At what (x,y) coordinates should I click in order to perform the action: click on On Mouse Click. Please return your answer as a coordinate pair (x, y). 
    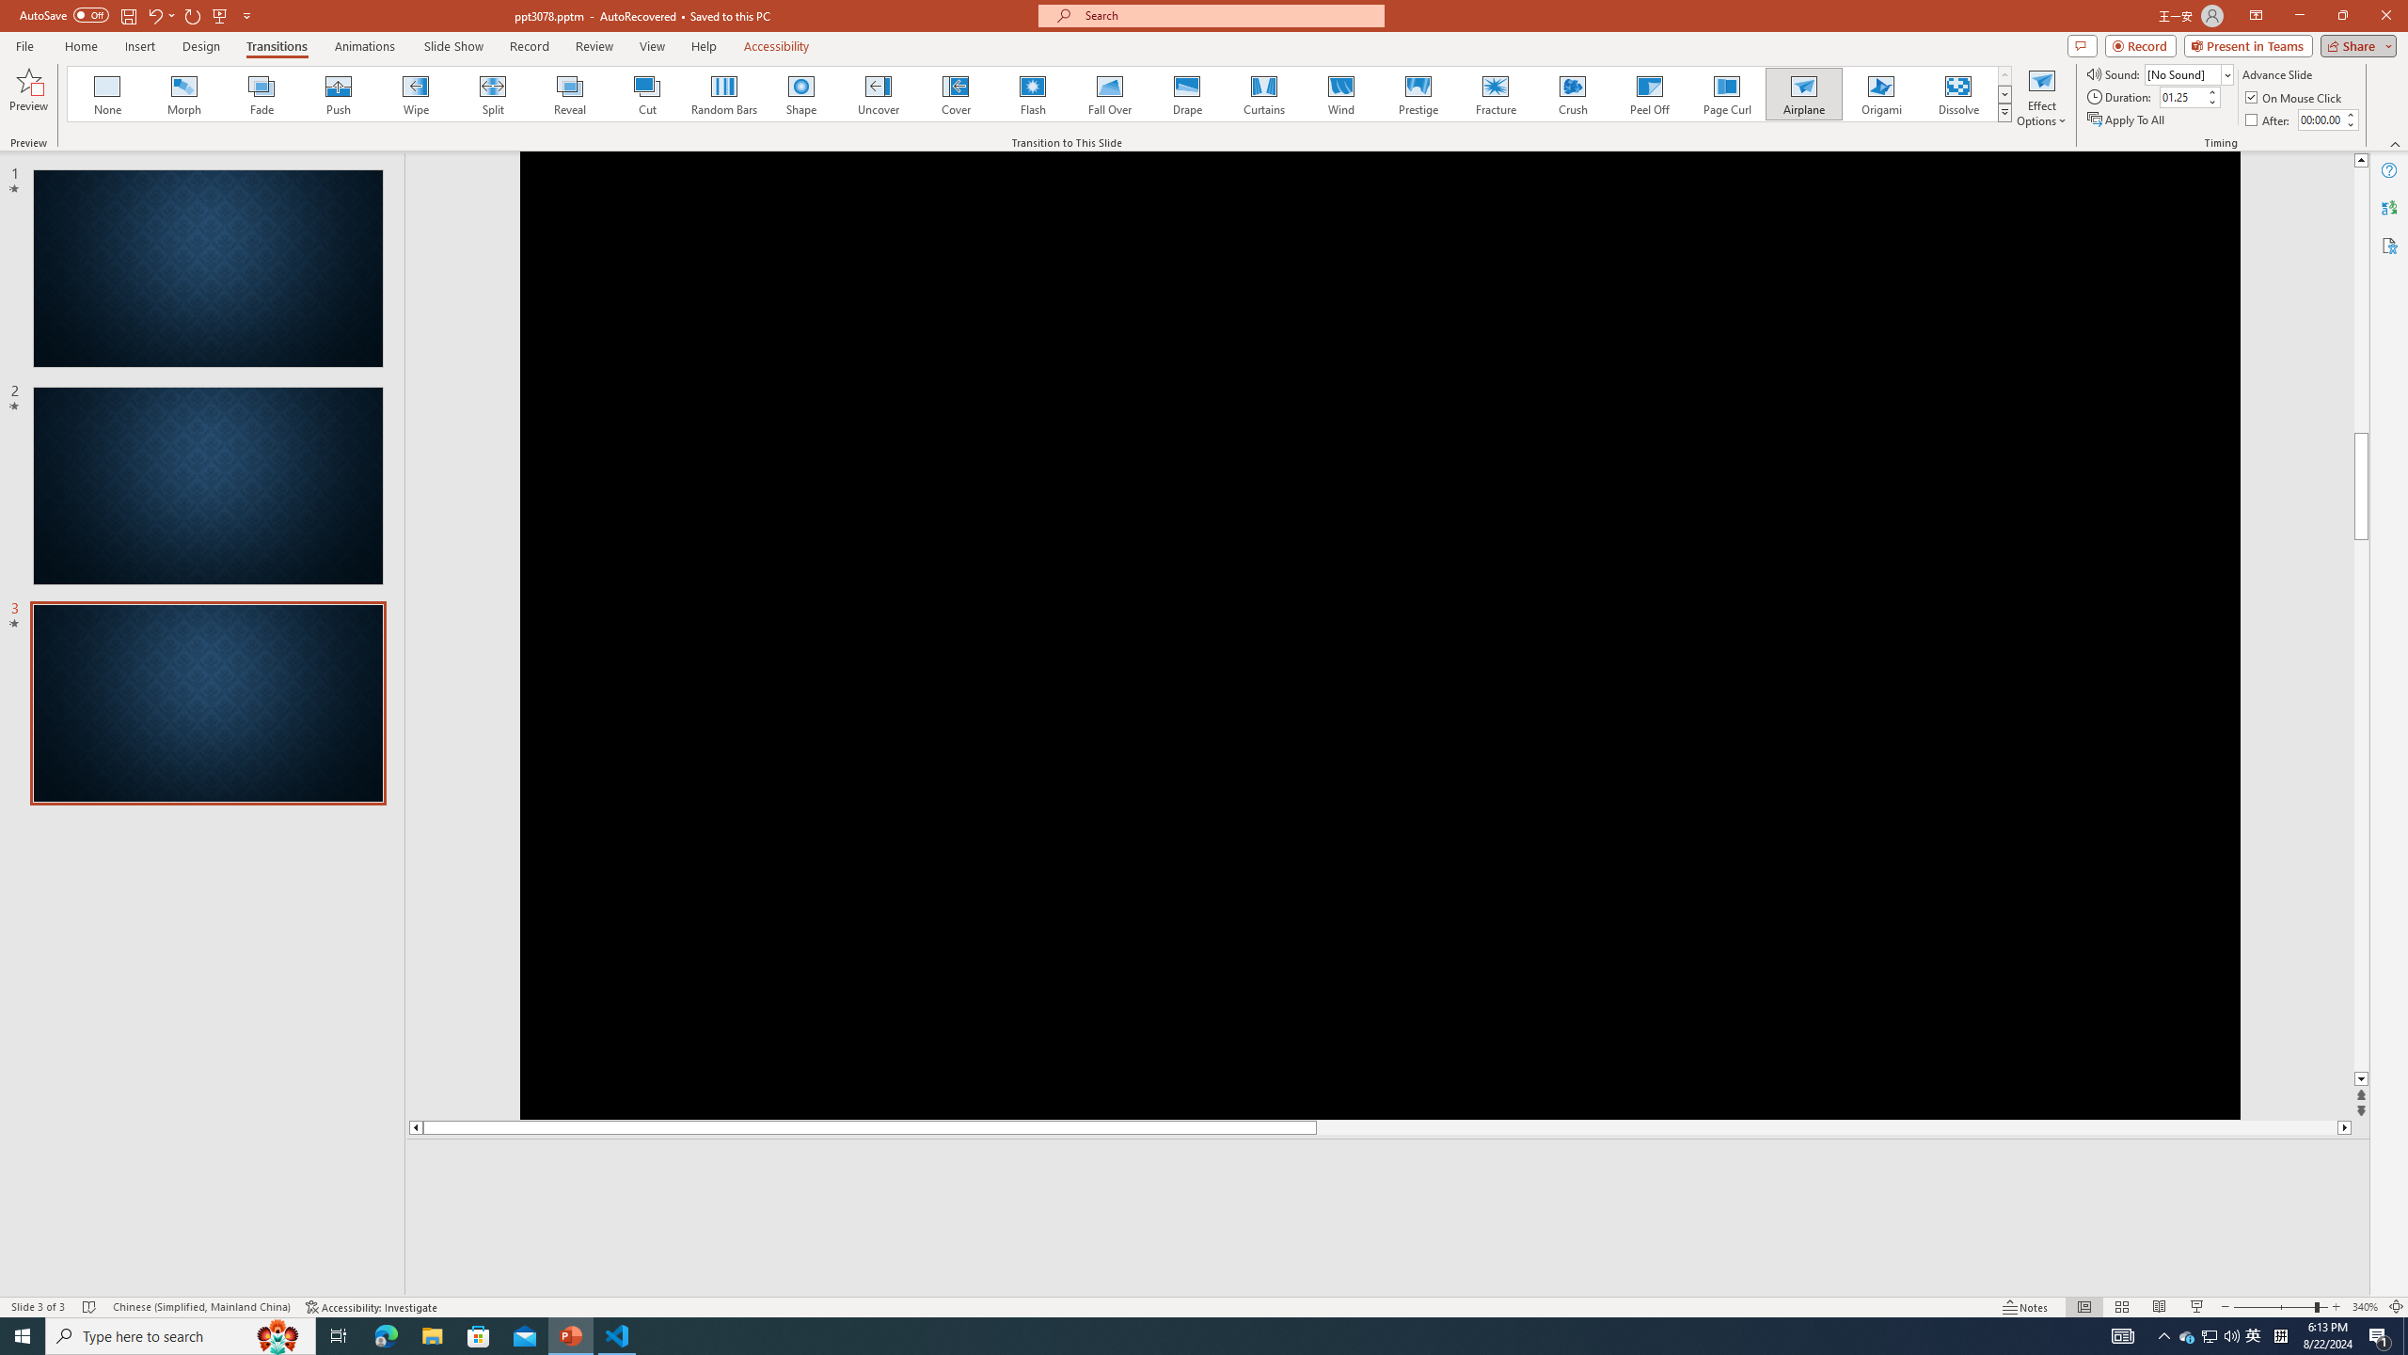
    Looking at the image, I should click on (2295, 98).